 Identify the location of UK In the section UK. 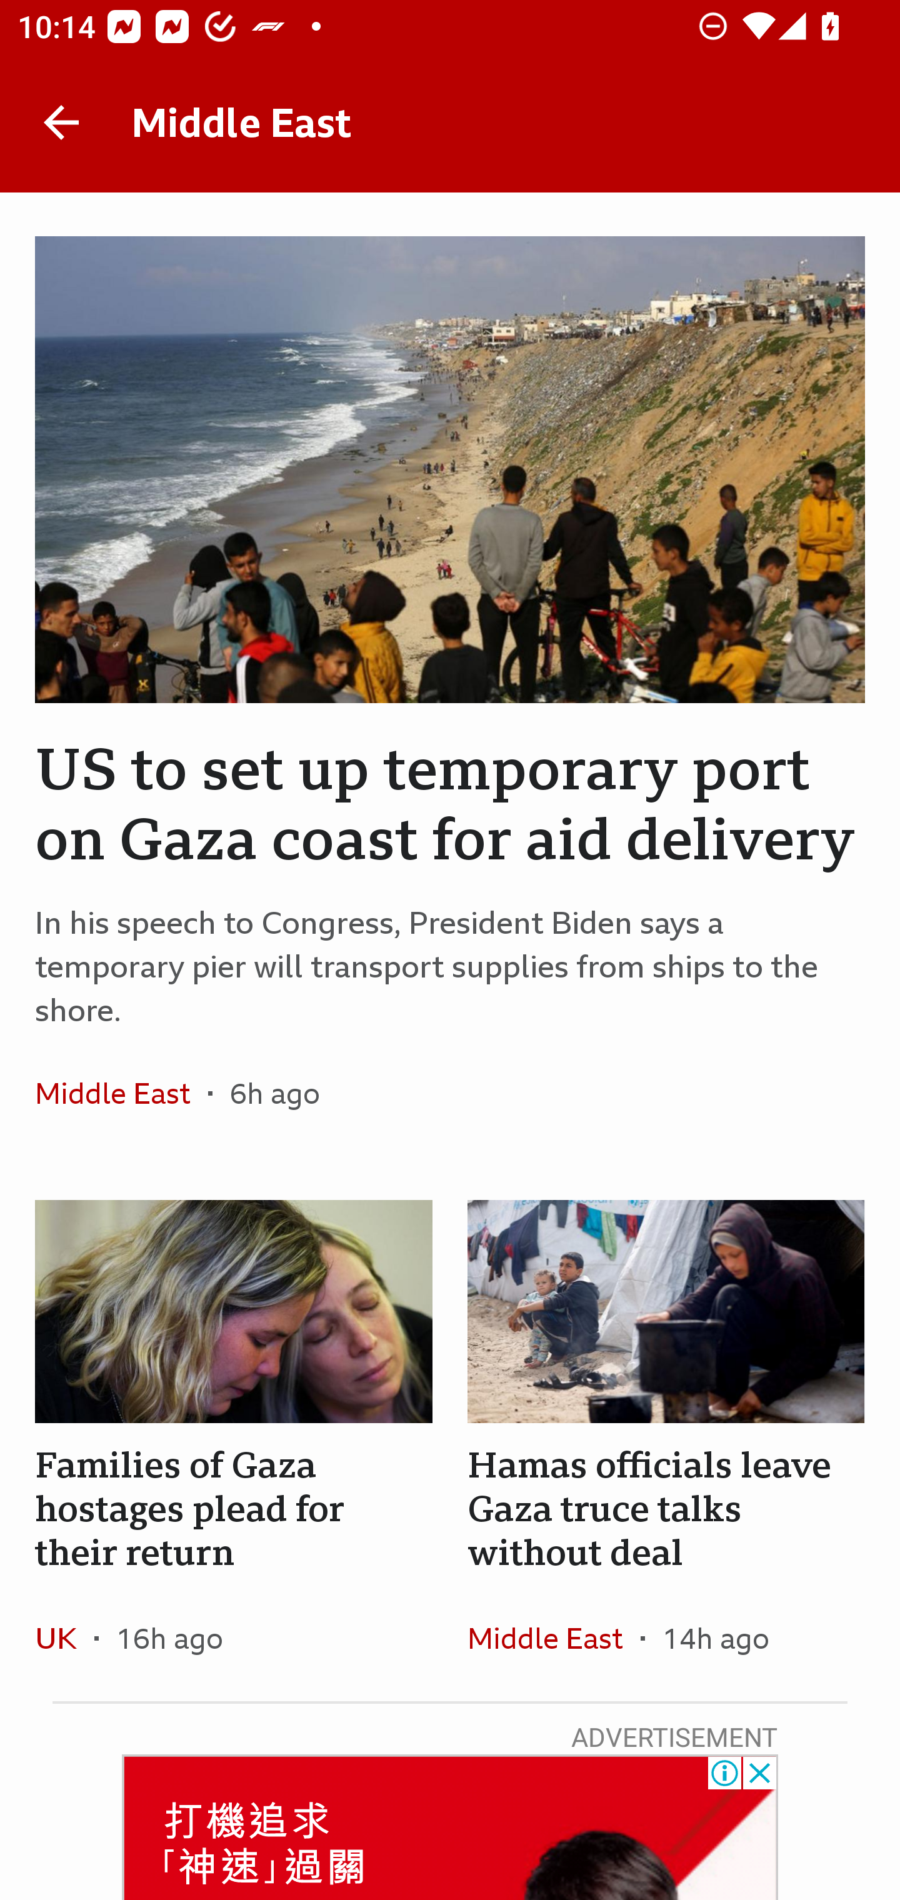
(65, 1637).